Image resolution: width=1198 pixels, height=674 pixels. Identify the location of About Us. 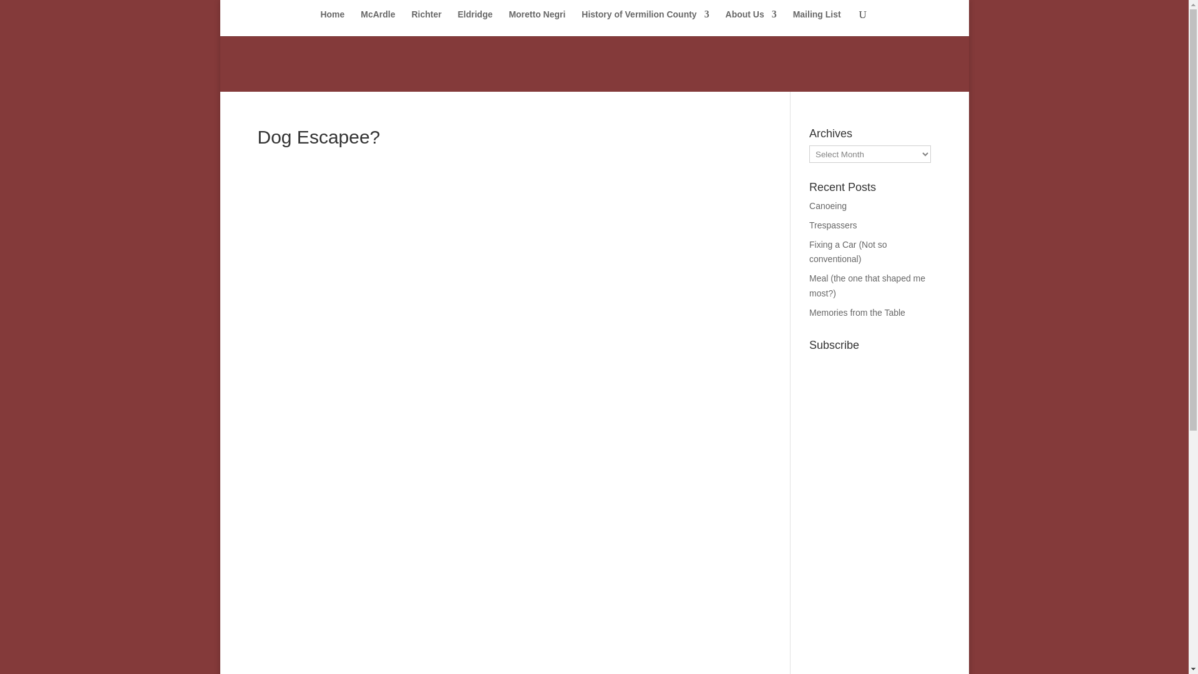
(751, 23).